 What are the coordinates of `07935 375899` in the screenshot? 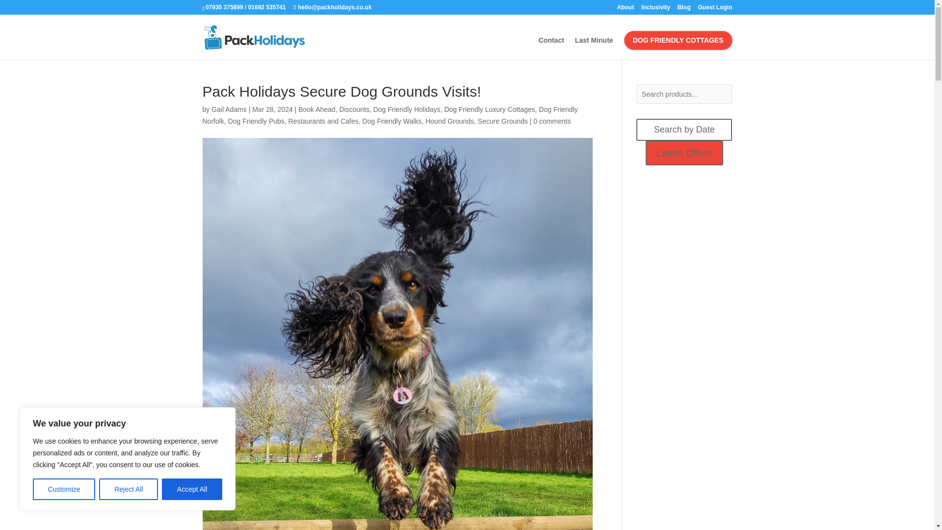 It's located at (224, 7).